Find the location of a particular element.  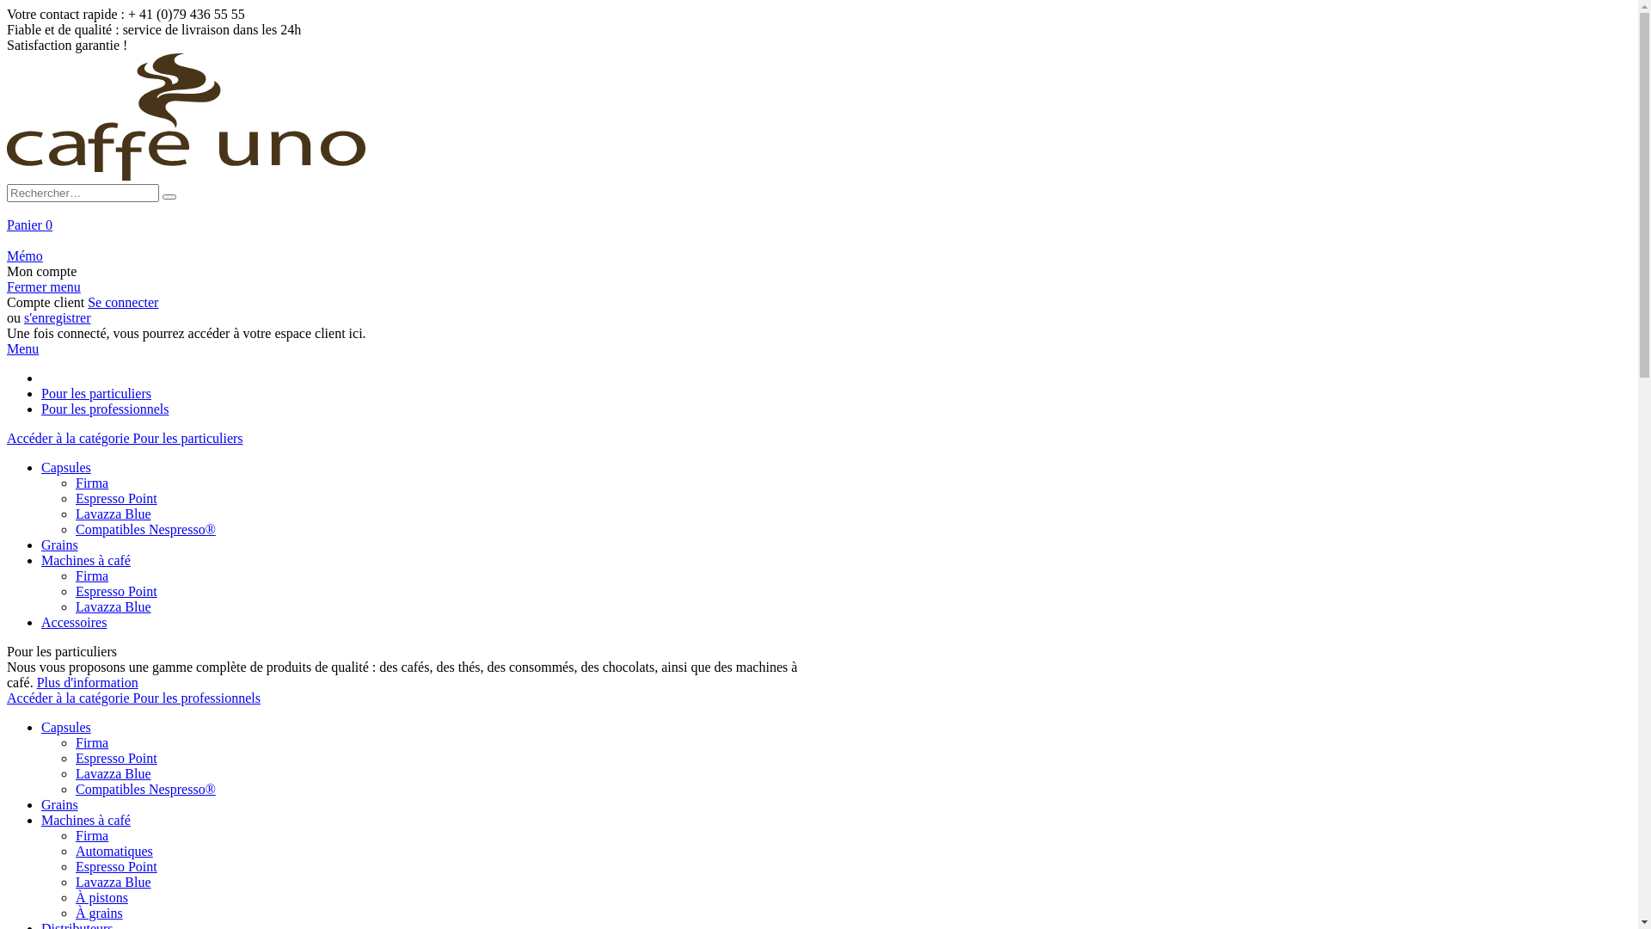

Firma is located at coordinates (92, 575).